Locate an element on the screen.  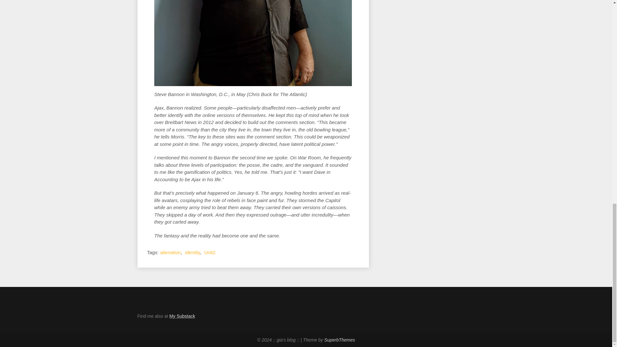
alienation is located at coordinates (170, 252).